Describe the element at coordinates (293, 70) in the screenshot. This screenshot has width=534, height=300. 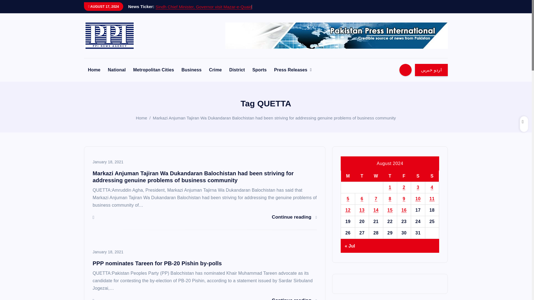
I see `Press Releases` at that location.